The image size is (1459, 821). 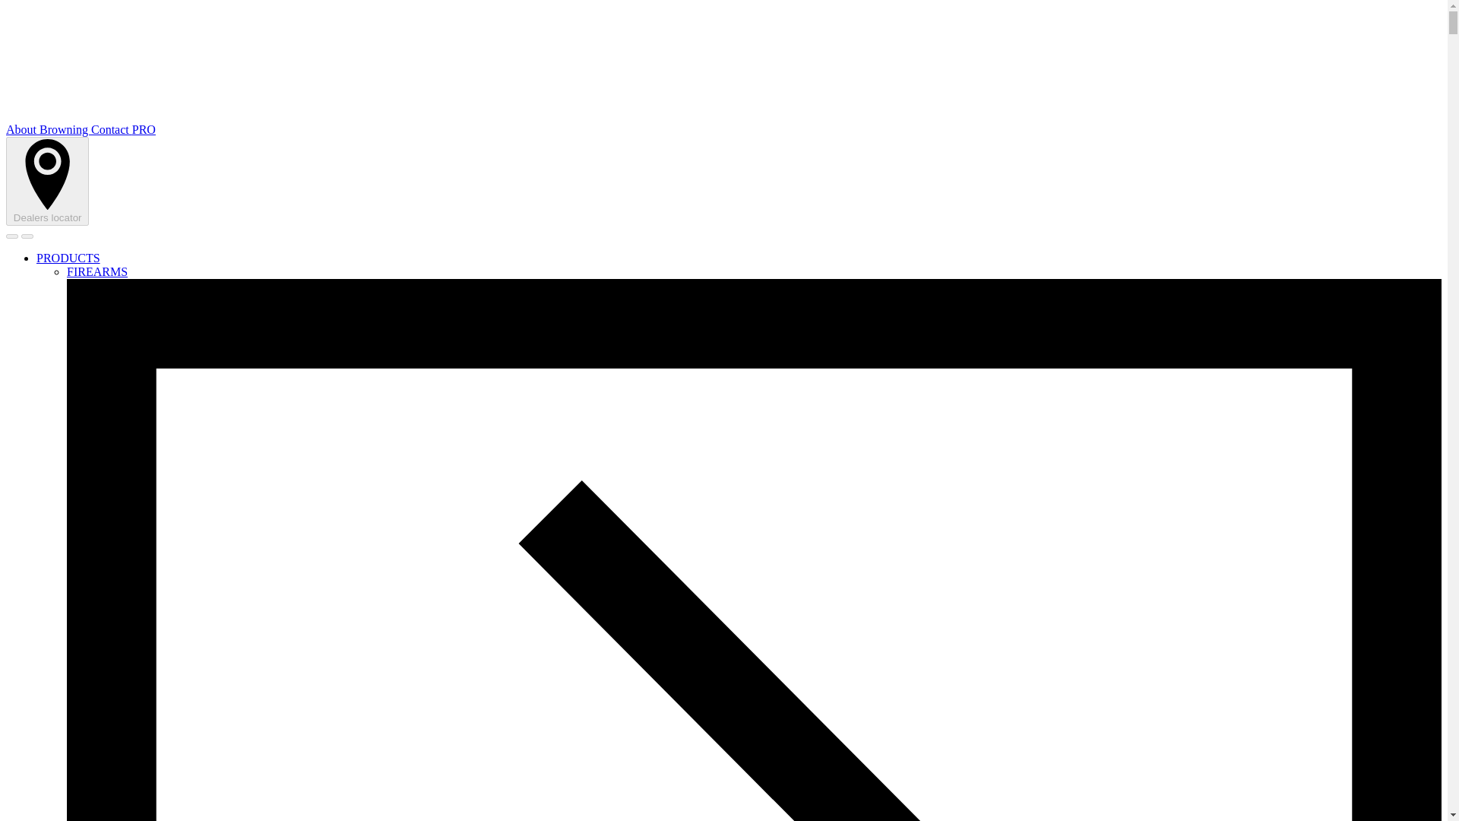 I want to click on PRODUCTS, so click(x=68, y=257).